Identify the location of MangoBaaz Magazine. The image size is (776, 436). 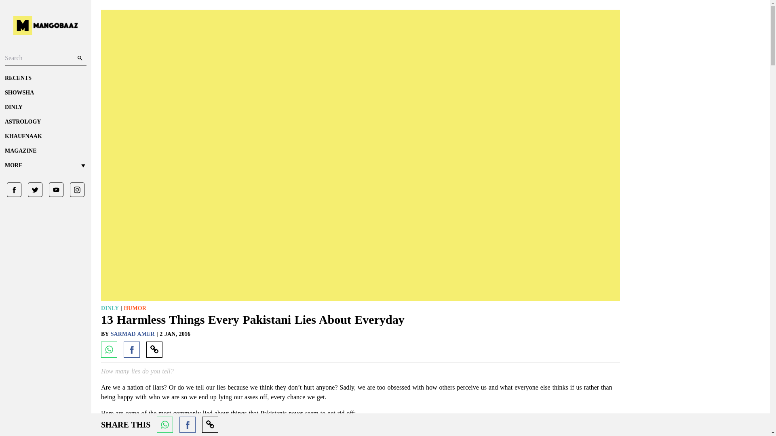
(45, 151).